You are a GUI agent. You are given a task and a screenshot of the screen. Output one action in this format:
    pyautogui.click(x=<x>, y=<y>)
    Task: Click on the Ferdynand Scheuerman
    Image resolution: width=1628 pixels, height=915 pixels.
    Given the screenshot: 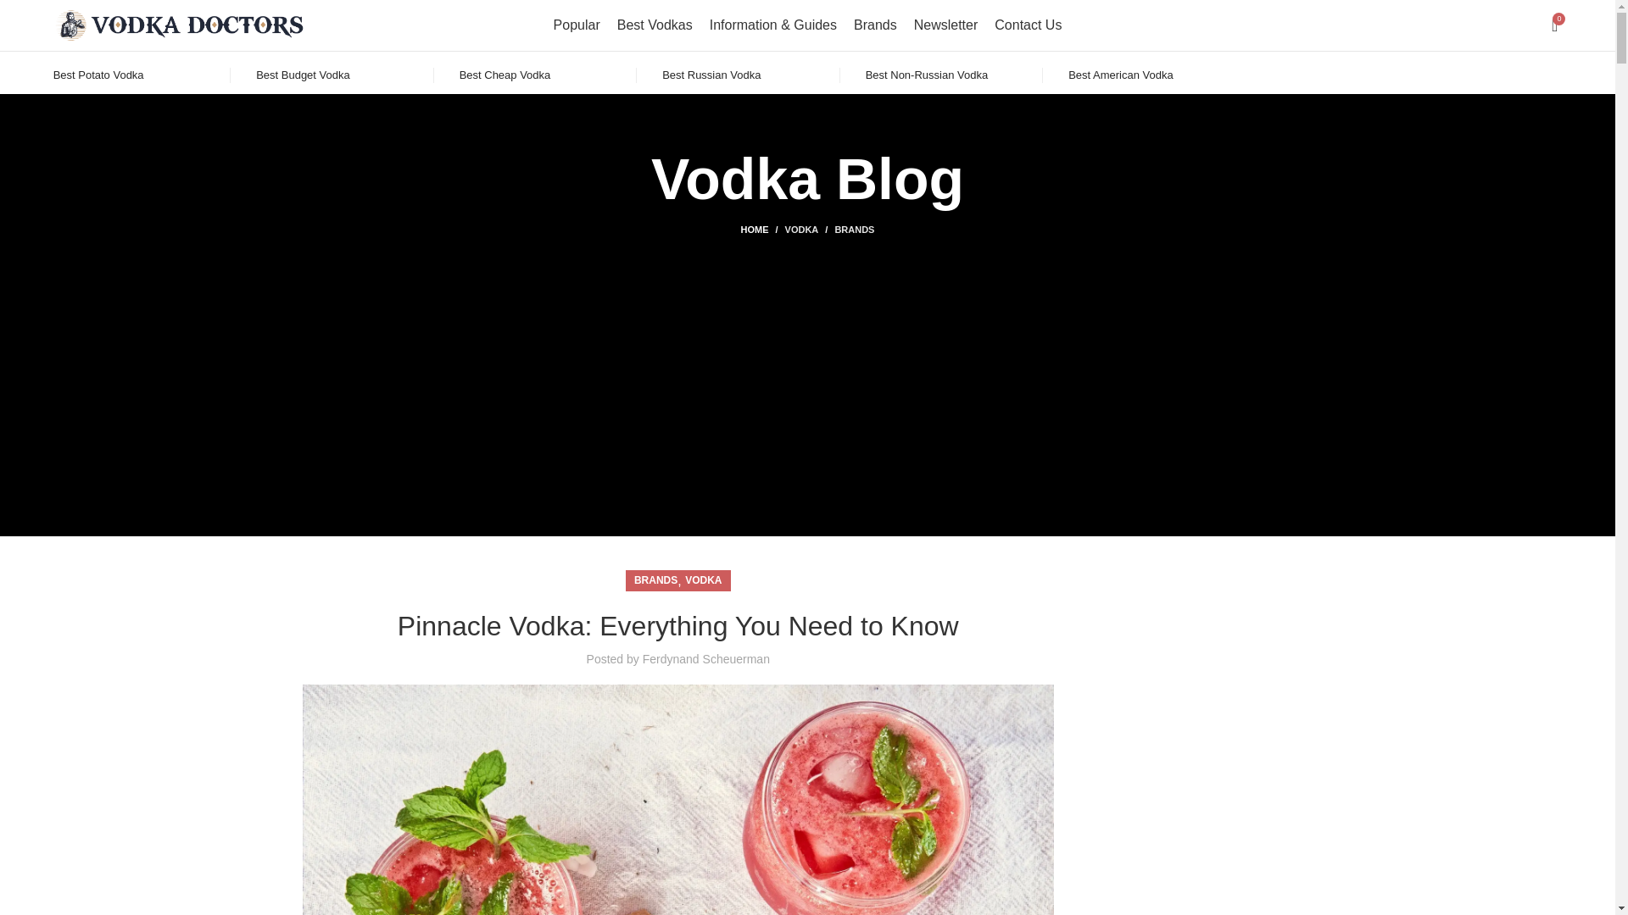 What is the action you would take?
    pyautogui.click(x=706, y=659)
    